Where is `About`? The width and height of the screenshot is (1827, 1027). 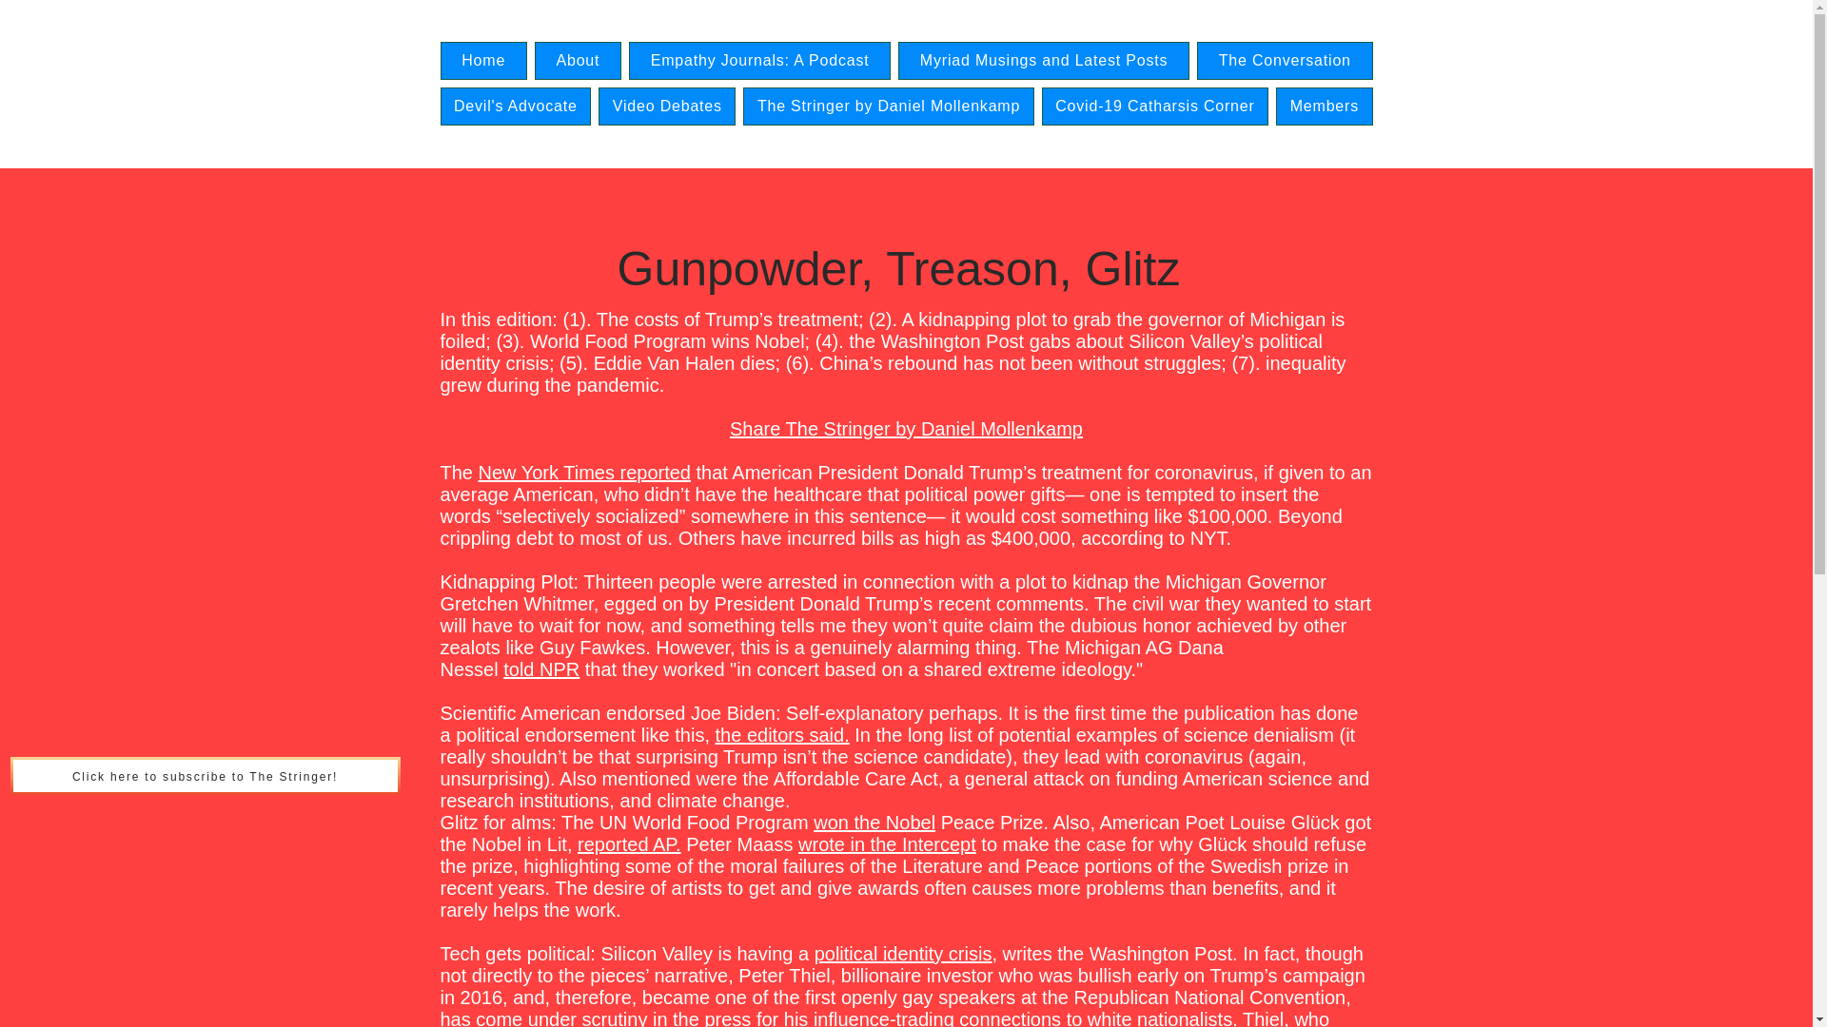
About is located at coordinates (578, 61).